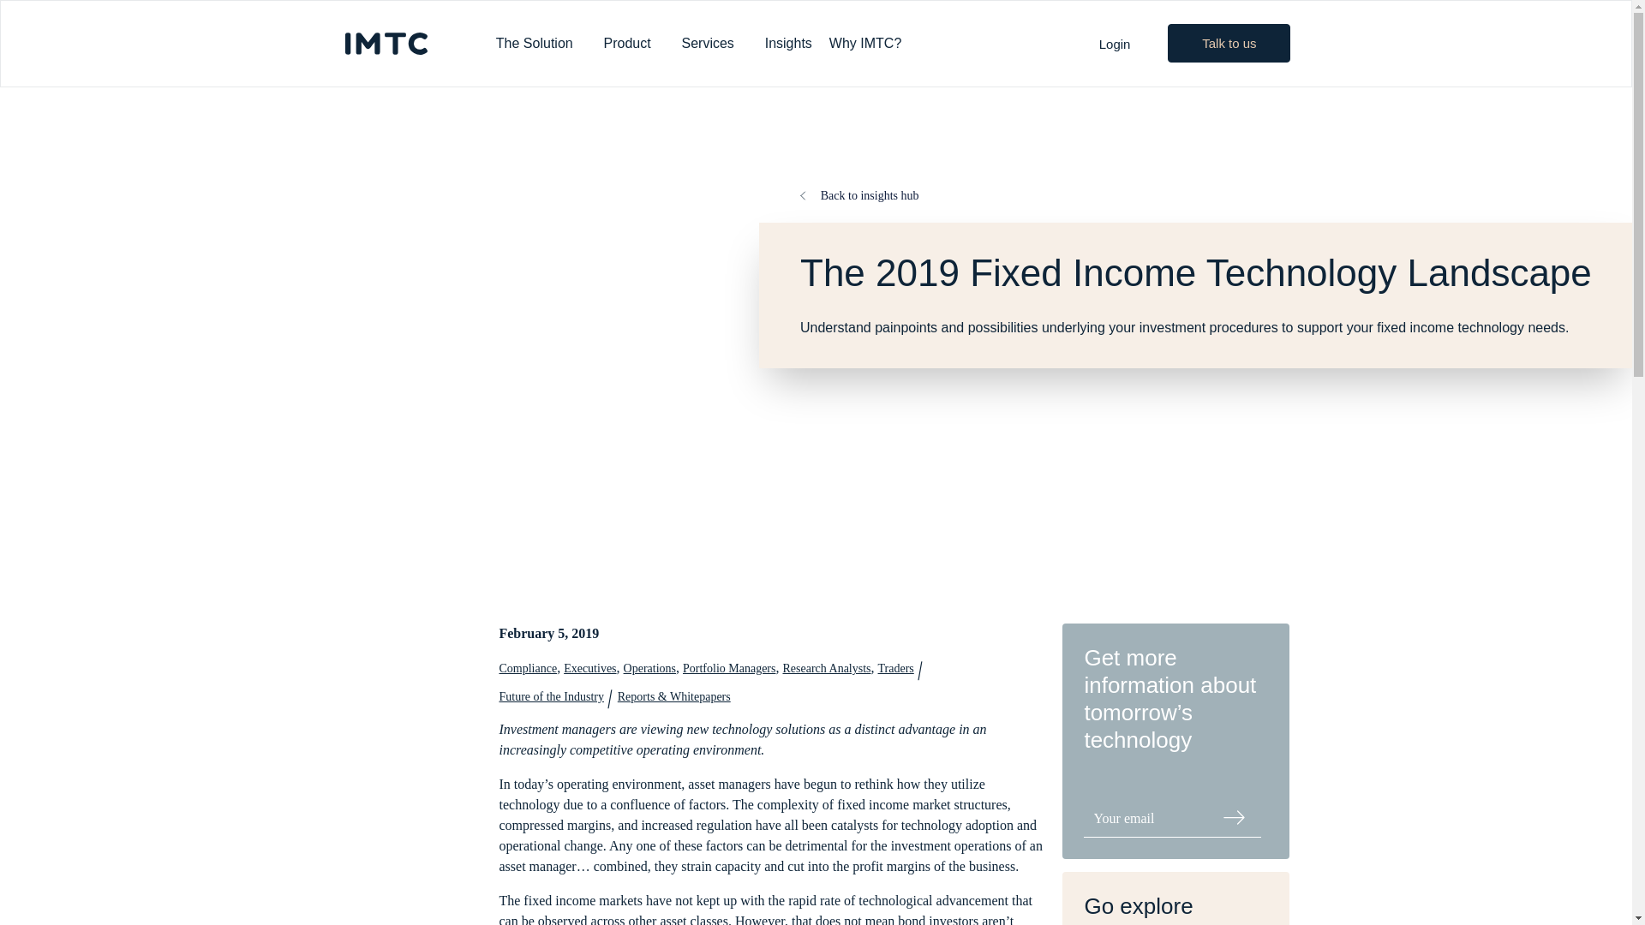  Describe the element at coordinates (728, 668) in the screenshot. I see `Portfolio Managers` at that location.